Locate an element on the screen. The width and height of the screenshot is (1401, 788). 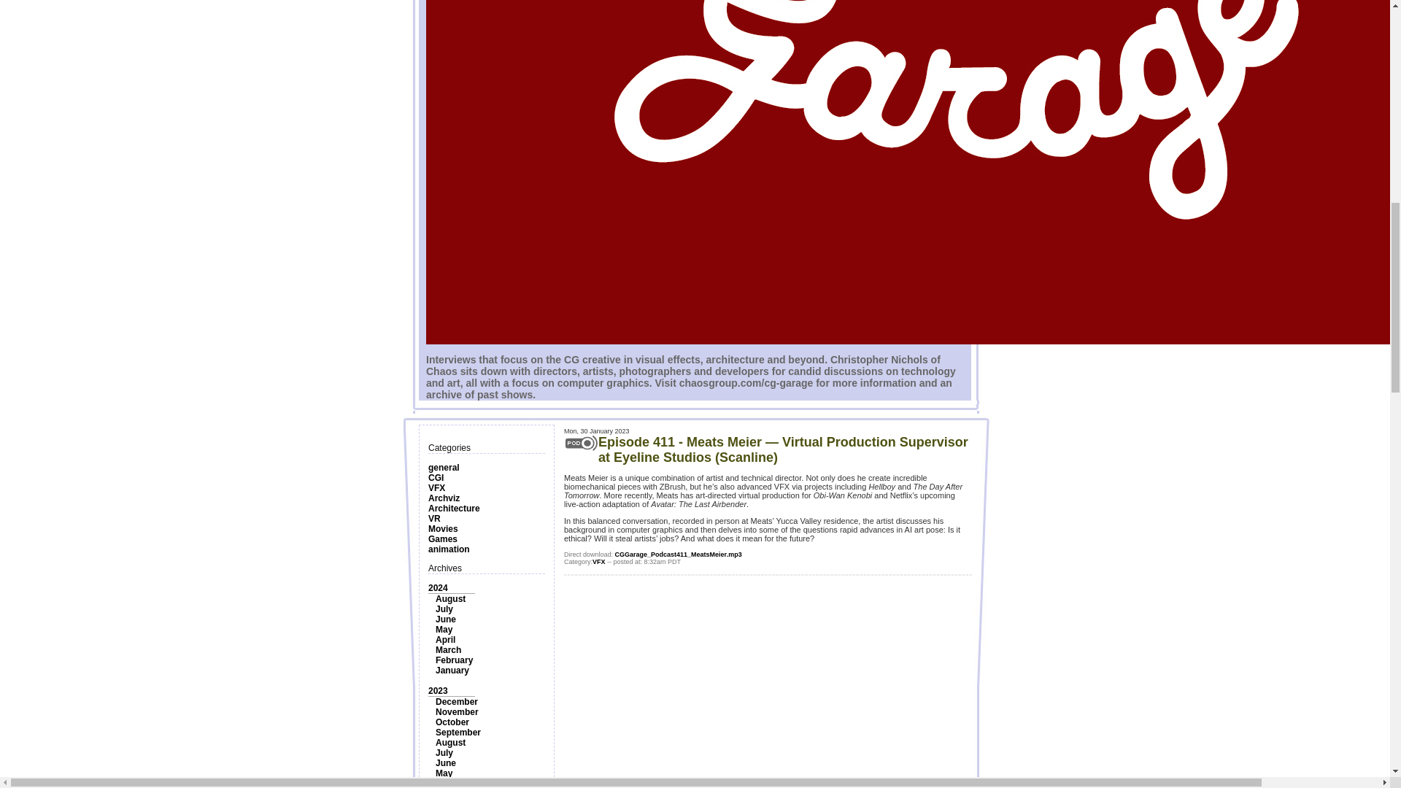
Games is located at coordinates (443, 539).